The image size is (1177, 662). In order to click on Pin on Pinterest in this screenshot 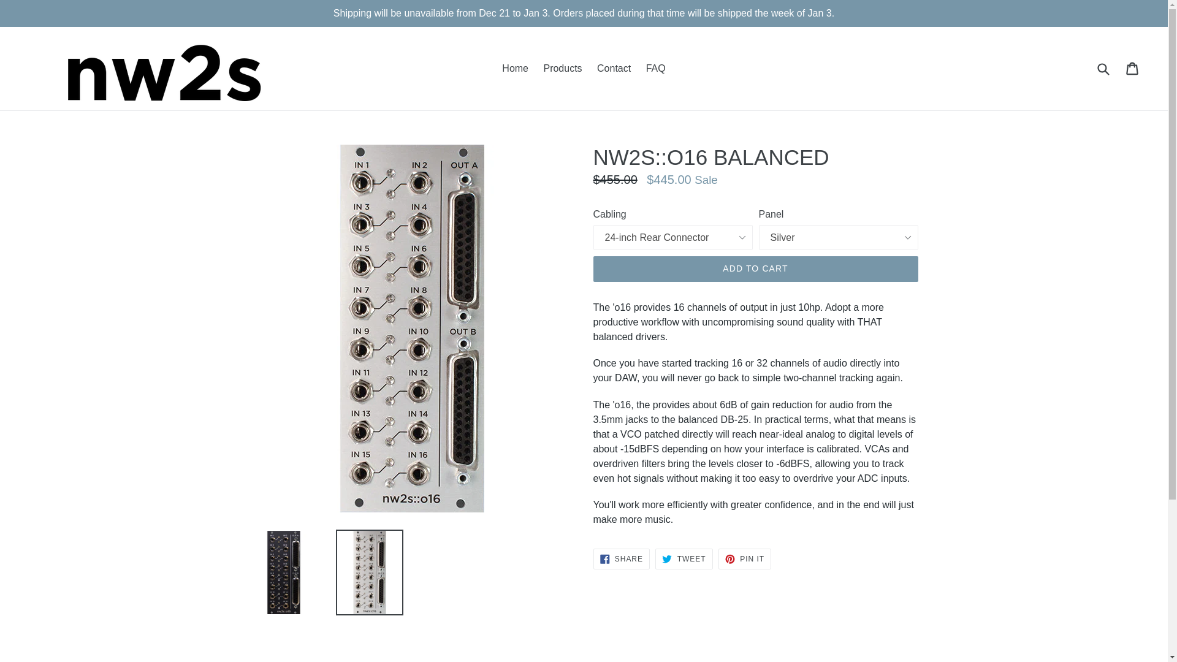, I will do `click(744, 559)`.